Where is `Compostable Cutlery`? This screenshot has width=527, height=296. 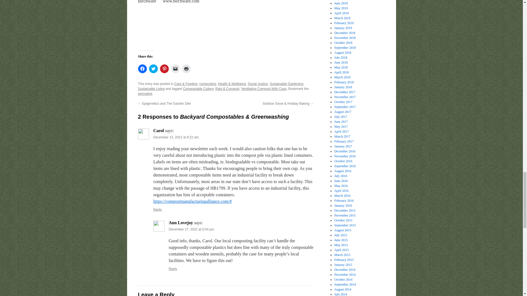 Compostable Cutlery is located at coordinates (198, 89).